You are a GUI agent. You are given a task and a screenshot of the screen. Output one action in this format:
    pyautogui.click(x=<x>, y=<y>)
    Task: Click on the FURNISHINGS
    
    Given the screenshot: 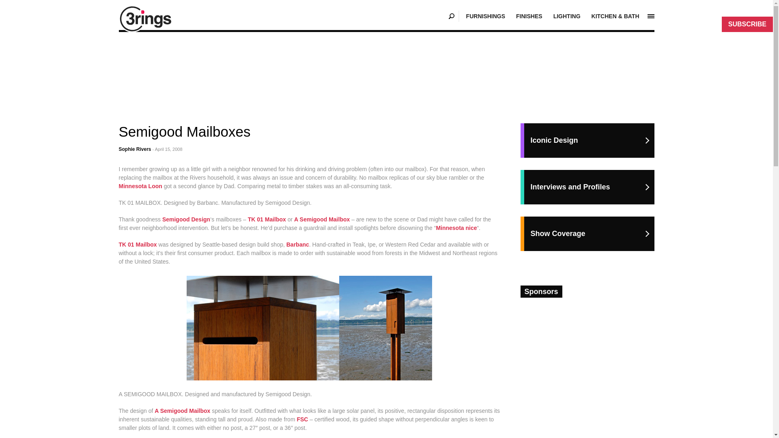 What is the action you would take?
    pyautogui.click(x=485, y=16)
    